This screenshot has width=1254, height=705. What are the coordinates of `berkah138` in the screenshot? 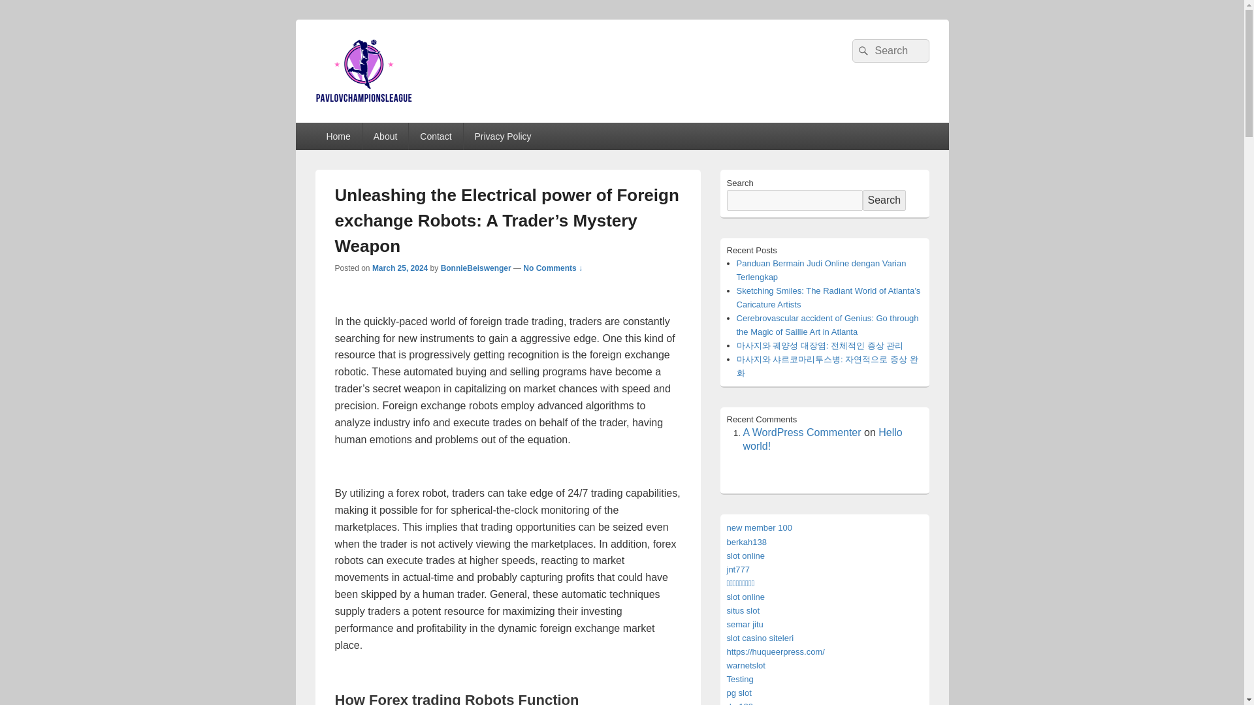 It's located at (746, 542).